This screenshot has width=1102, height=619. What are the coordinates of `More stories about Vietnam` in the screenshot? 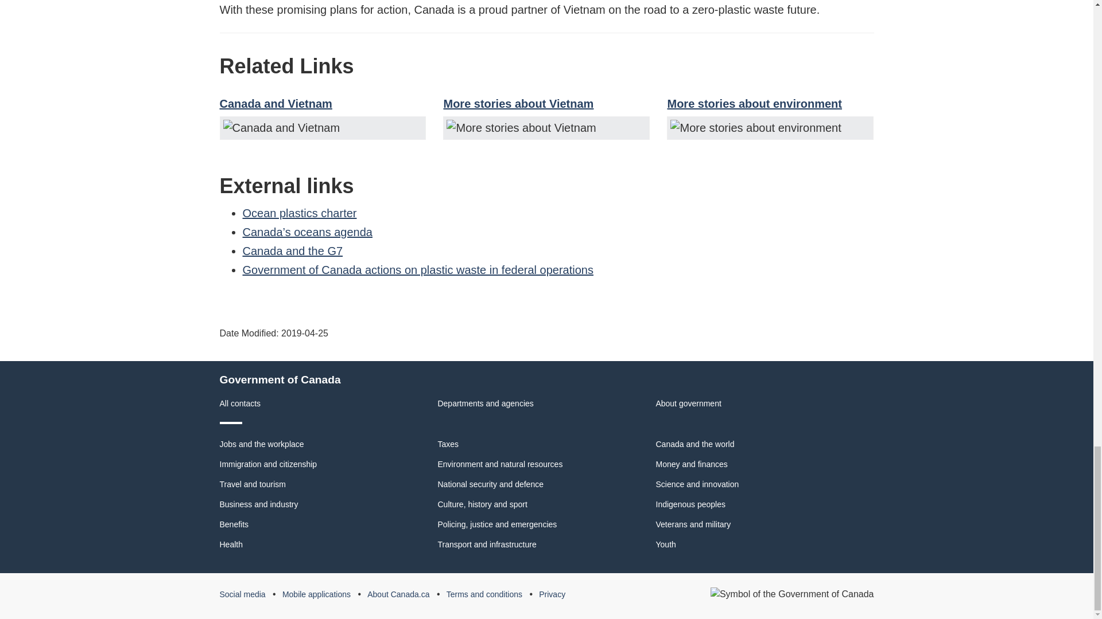 It's located at (518, 103).